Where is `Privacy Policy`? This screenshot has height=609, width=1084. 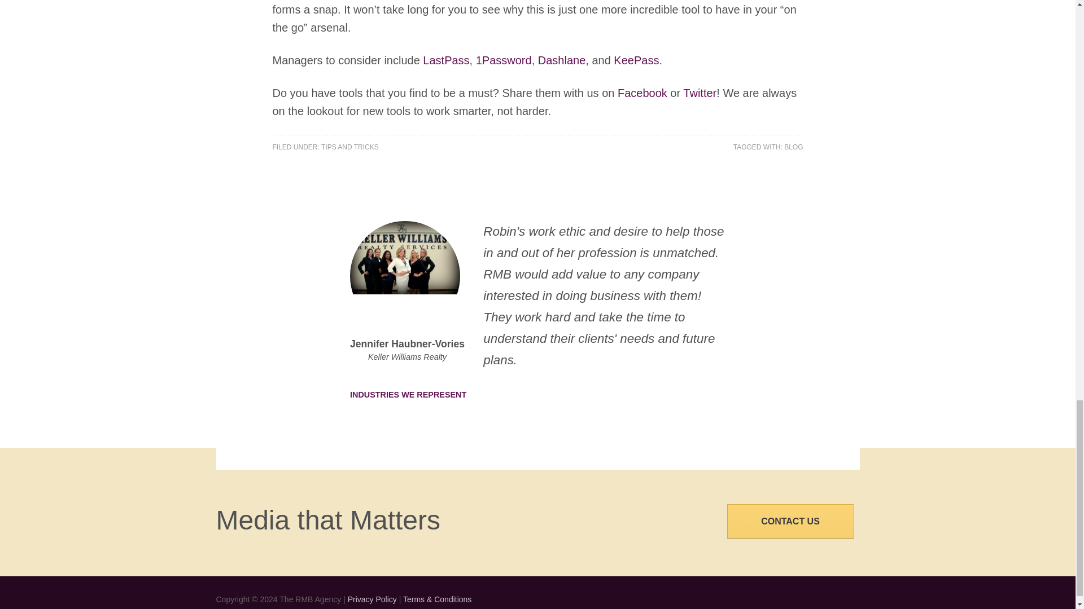
Privacy Policy is located at coordinates (372, 599).